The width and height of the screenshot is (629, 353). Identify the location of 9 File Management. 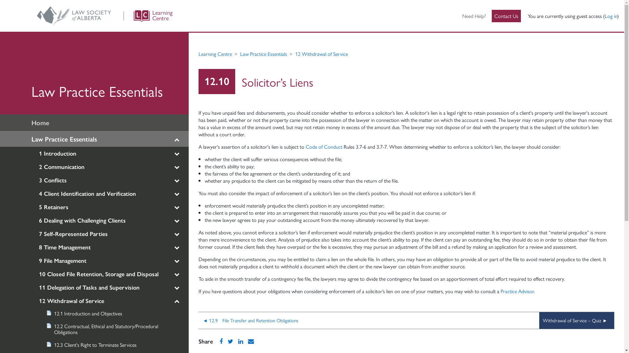
(95, 261).